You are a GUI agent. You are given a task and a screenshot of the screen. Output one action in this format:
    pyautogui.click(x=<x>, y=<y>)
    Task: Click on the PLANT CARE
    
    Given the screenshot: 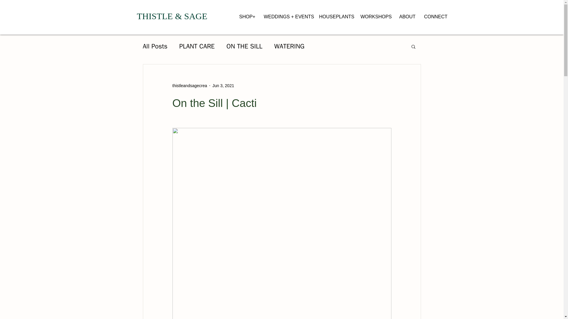 What is the action you would take?
    pyautogui.click(x=197, y=46)
    